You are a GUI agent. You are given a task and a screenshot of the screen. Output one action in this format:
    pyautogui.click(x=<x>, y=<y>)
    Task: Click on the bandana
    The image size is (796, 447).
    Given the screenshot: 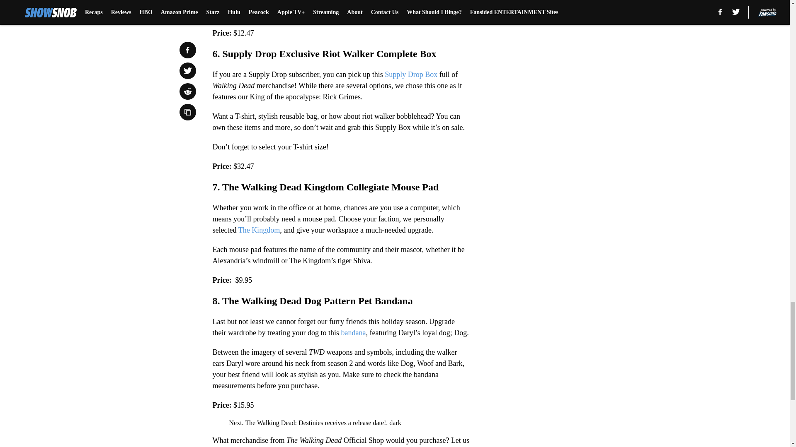 What is the action you would take?
    pyautogui.click(x=353, y=333)
    